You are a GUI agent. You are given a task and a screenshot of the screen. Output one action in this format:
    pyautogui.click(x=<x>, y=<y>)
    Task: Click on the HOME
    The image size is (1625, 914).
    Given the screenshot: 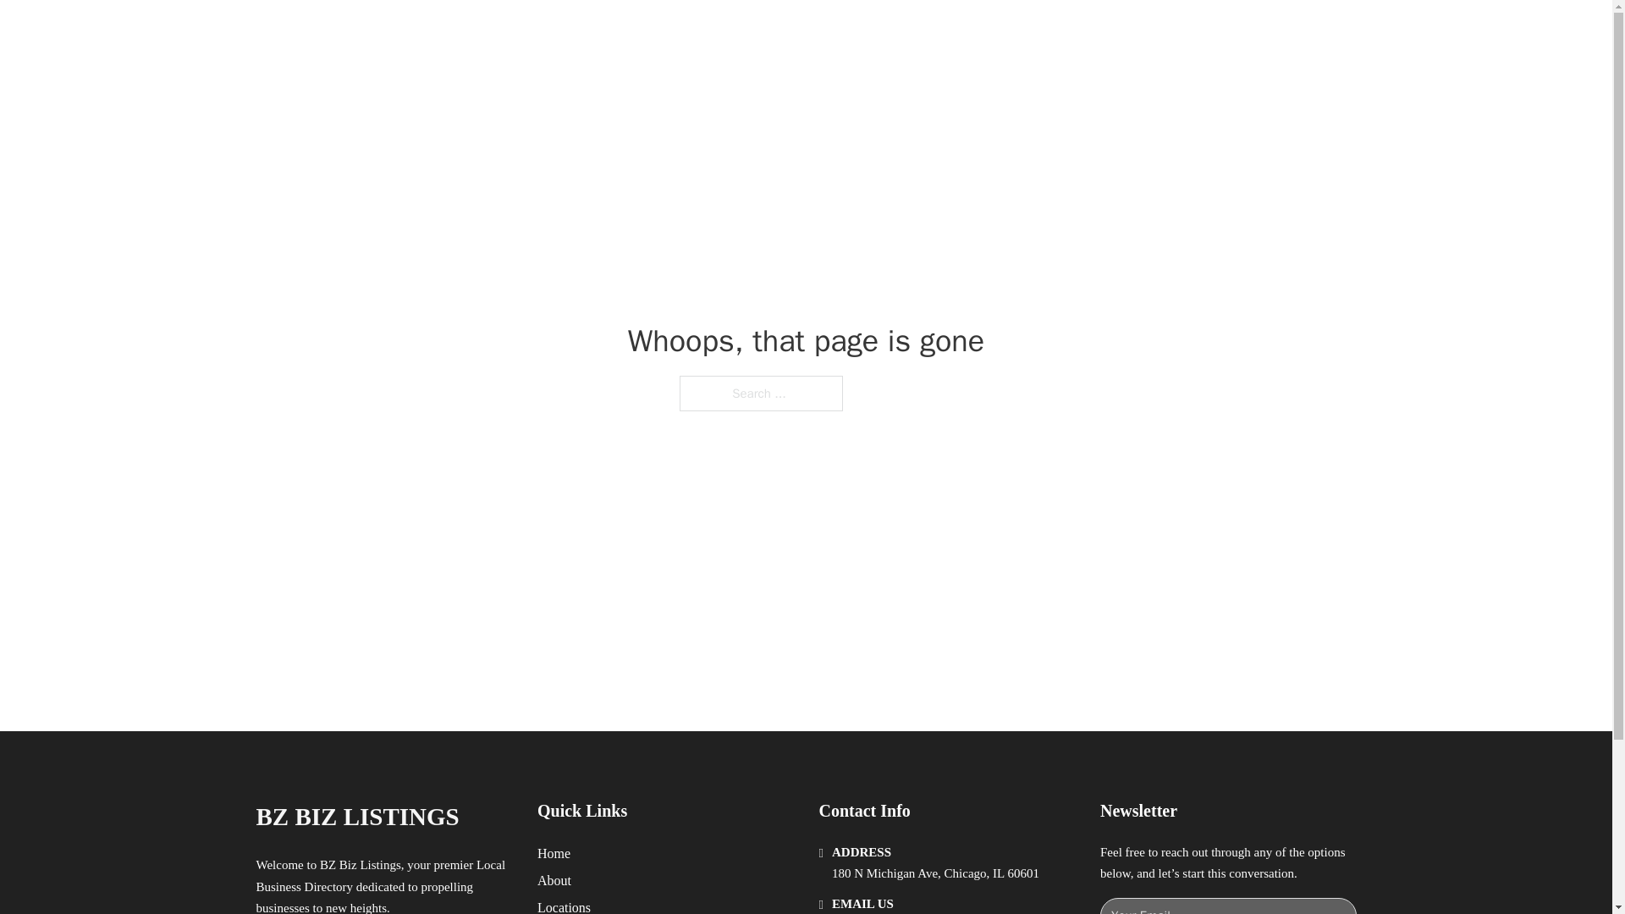 What is the action you would take?
    pyautogui.click(x=1026, y=32)
    